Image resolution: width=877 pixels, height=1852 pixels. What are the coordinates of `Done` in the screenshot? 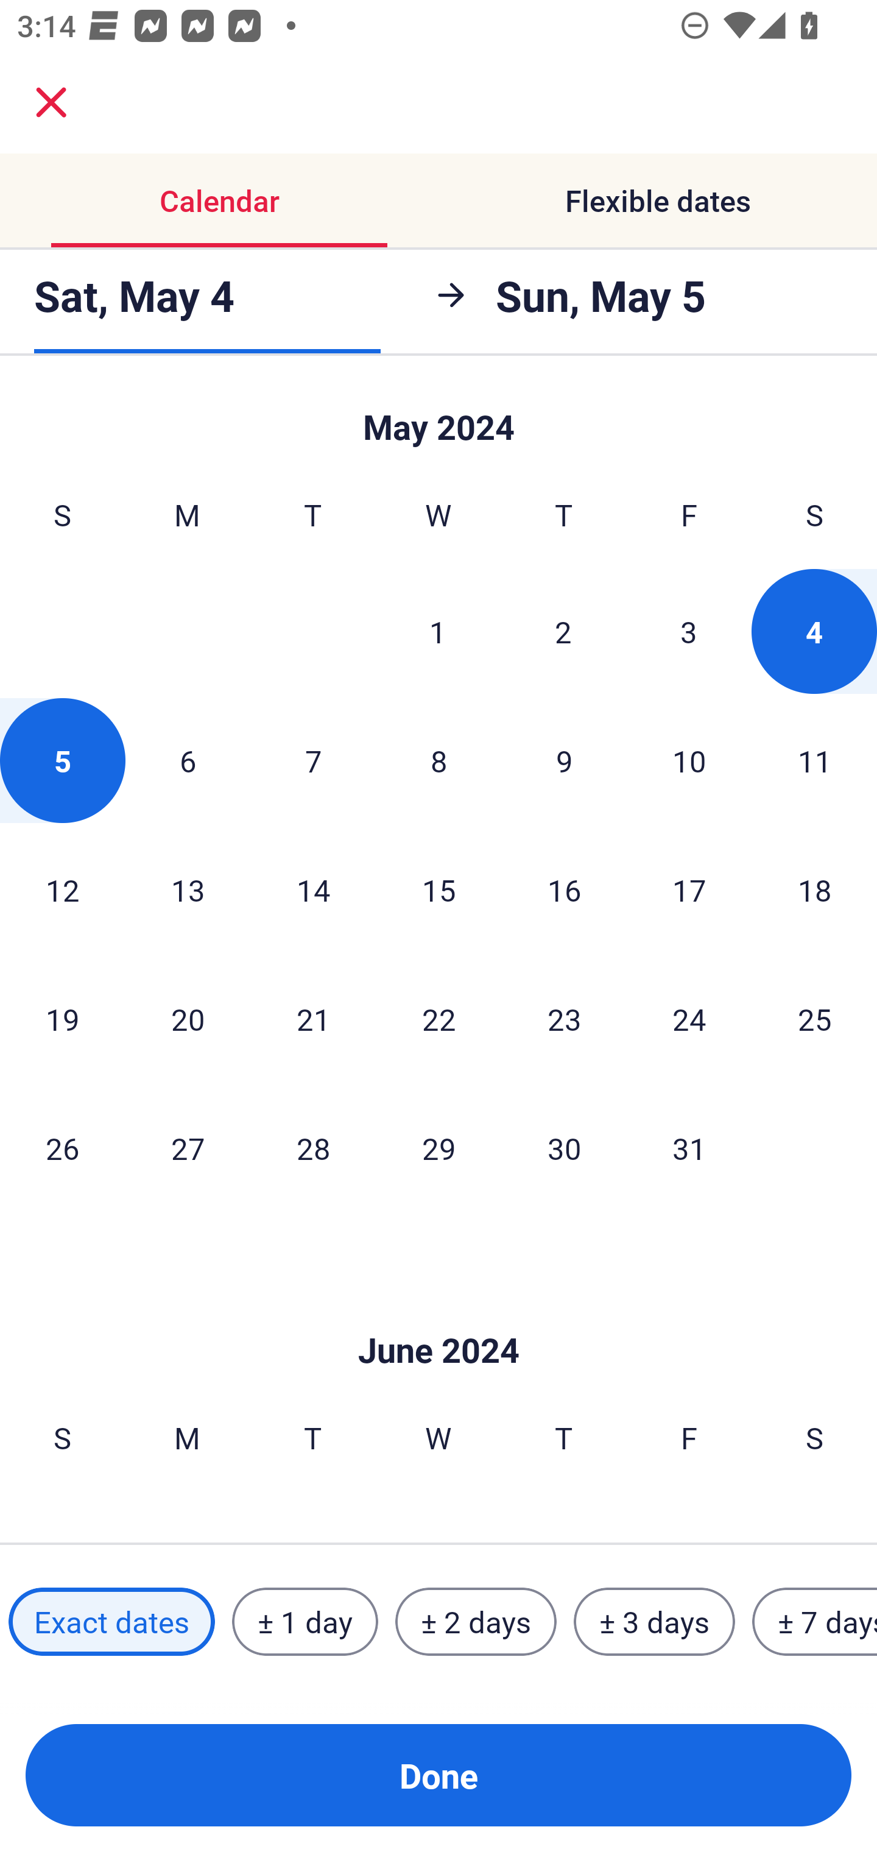 It's located at (438, 1775).